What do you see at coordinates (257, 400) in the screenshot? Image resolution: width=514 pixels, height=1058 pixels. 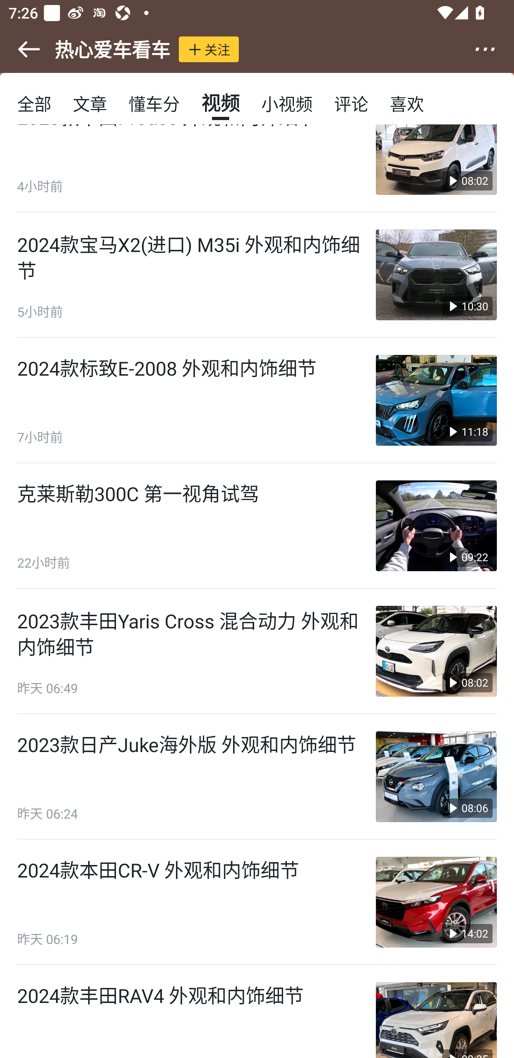 I see `2024款标致E-2008 外观和内饰细节 7小时前  11:18` at bounding box center [257, 400].